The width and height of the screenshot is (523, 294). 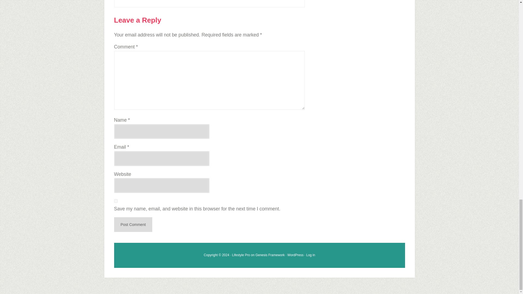 I want to click on Post Comment, so click(x=133, y=225).